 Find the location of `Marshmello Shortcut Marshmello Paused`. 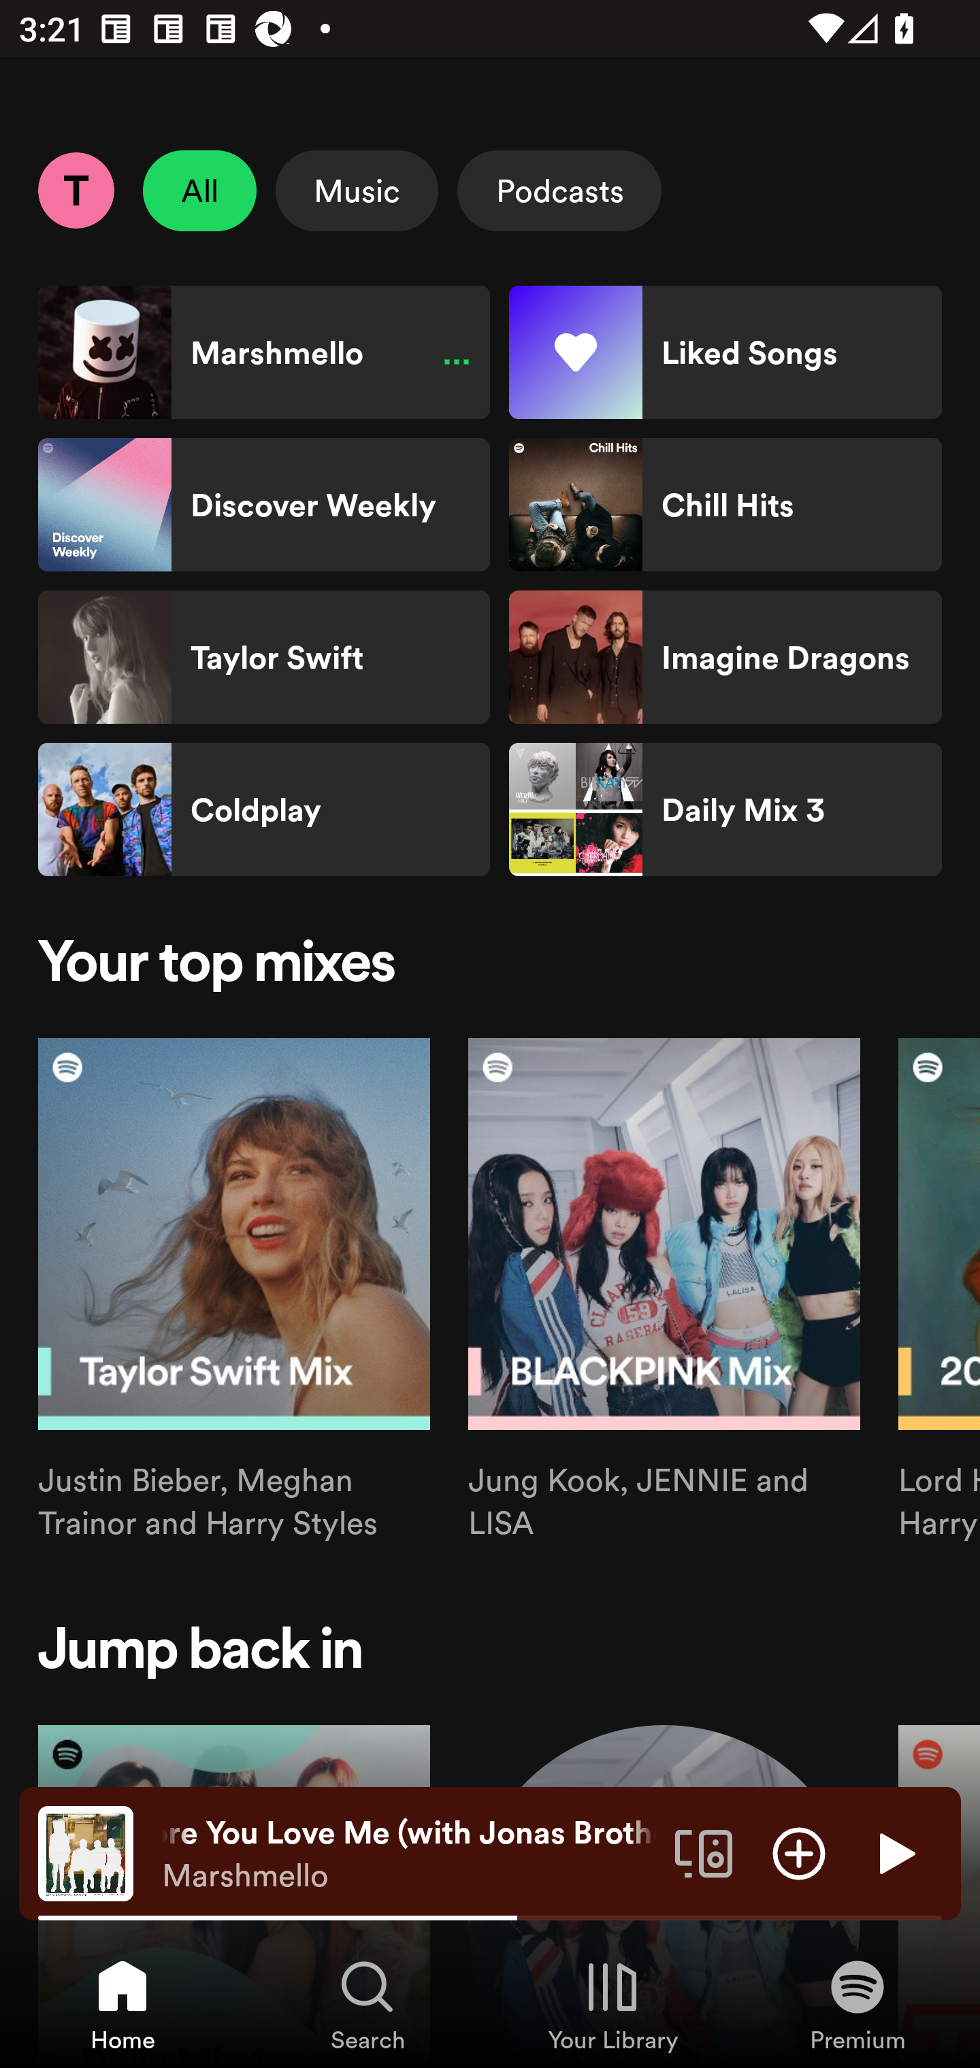

Marshmello Shortcut Marshmello Paused is located at coordinates (264, 352).